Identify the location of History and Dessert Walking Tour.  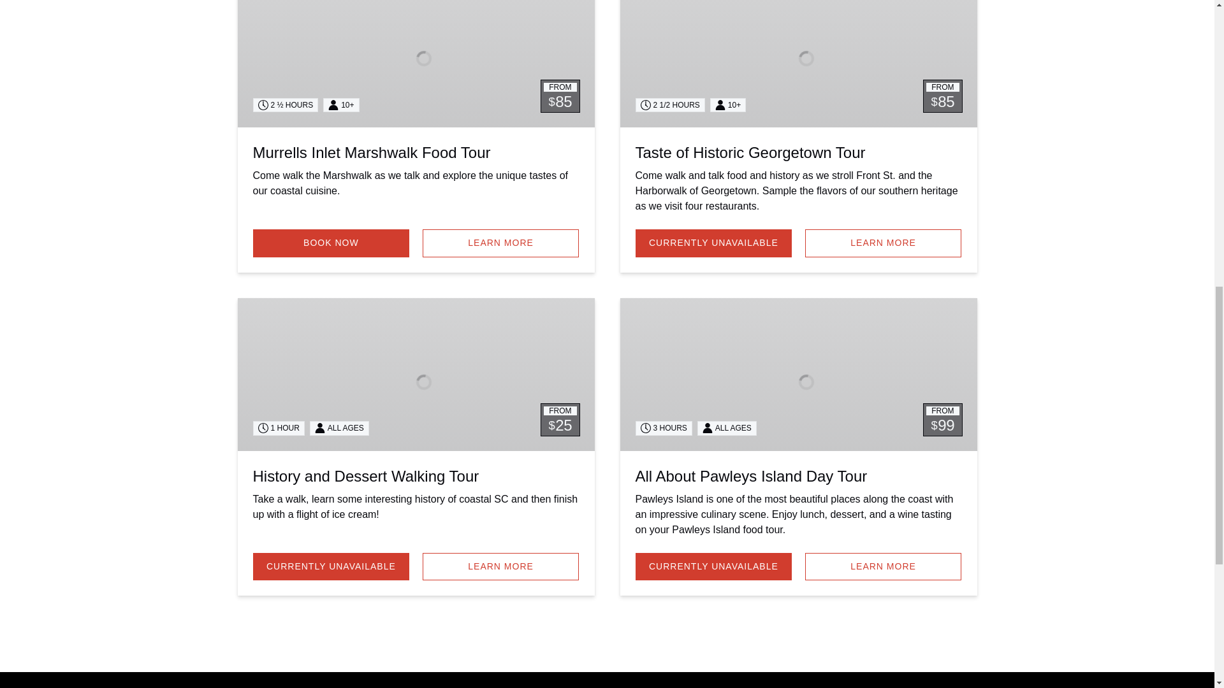
(365, 477).